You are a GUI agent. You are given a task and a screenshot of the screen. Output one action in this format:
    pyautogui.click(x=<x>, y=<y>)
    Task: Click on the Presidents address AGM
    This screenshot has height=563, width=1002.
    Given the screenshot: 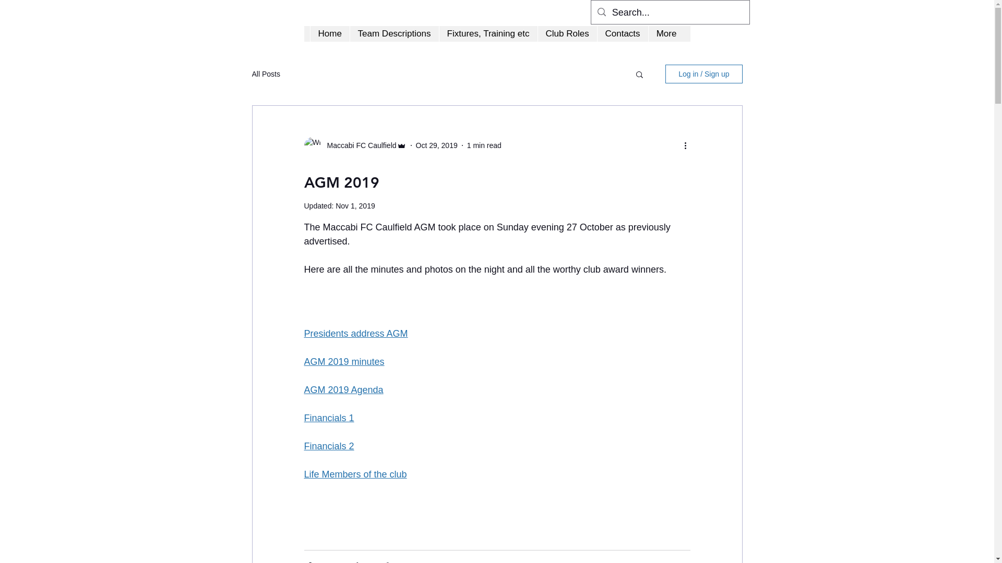 What is the action you would take?
    pyautogui.click(x=356, y=334)
    